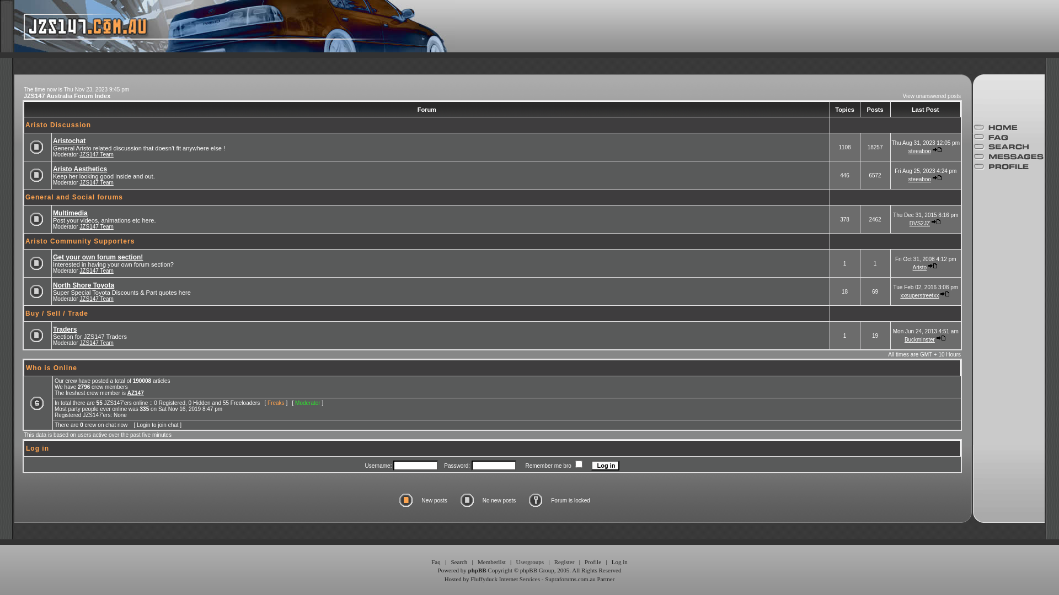  What do you see at coordinates (920, 224) in the screenshot?
I see `DVS2JZ` at bounding box center [920, 224].